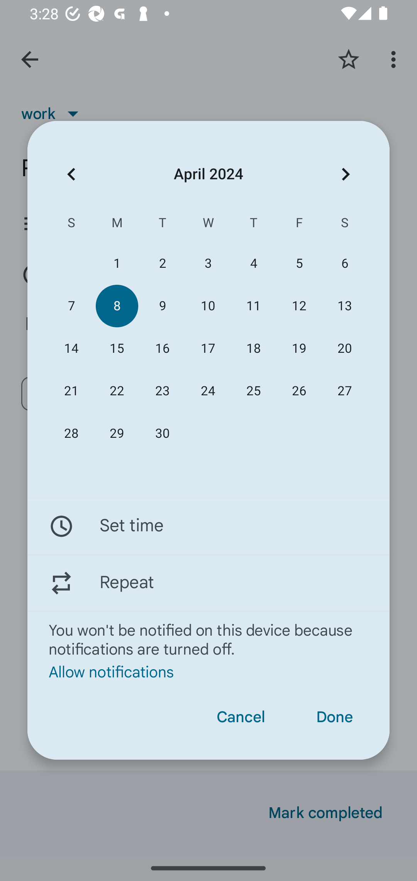 The height and width of the screenshot is (881, 417). Describe the element at coordinates (344, 348) in the screenshot. I see `20 20 April 2024` at that location.